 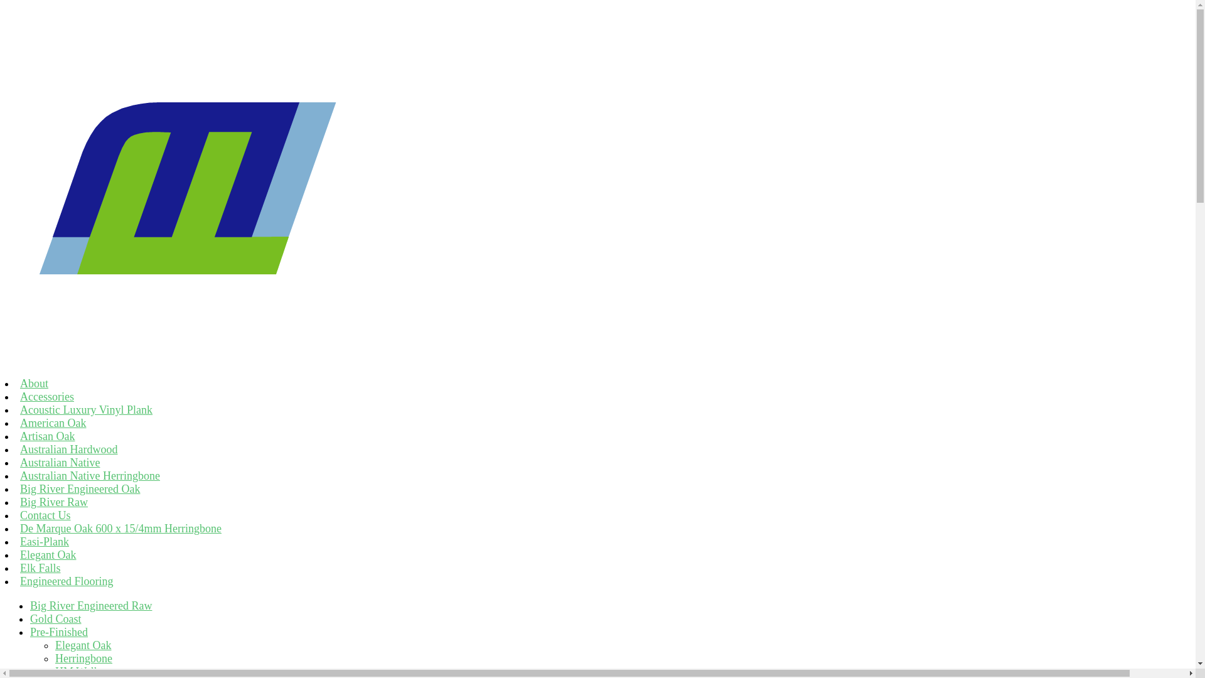 What do you see at coordinates (47, 397) in the screenshot?
I see `Accessories` at bounding box center [47, 397].